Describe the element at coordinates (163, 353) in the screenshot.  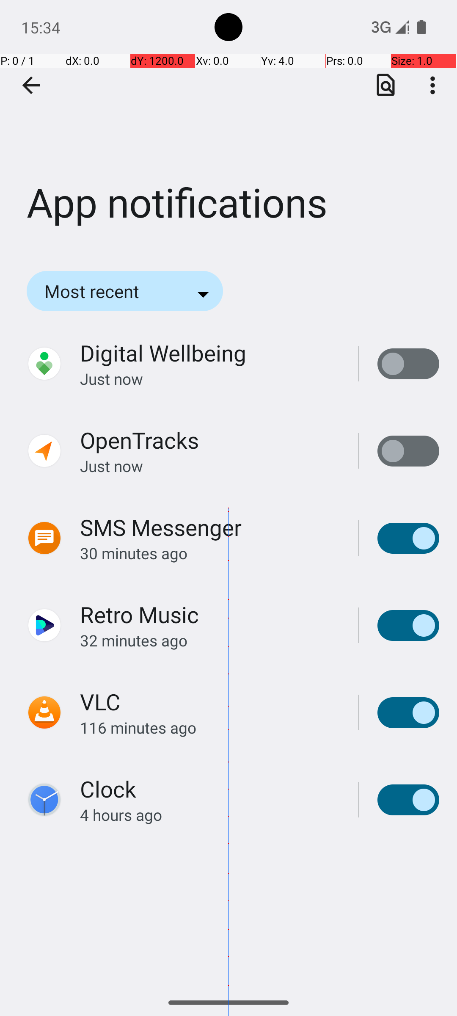
I see `Digital Wellbeing` at that location.